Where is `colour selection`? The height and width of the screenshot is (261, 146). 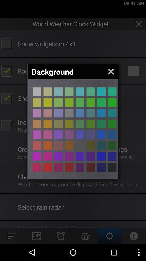
colour selection is located at coordinates (58, 135).